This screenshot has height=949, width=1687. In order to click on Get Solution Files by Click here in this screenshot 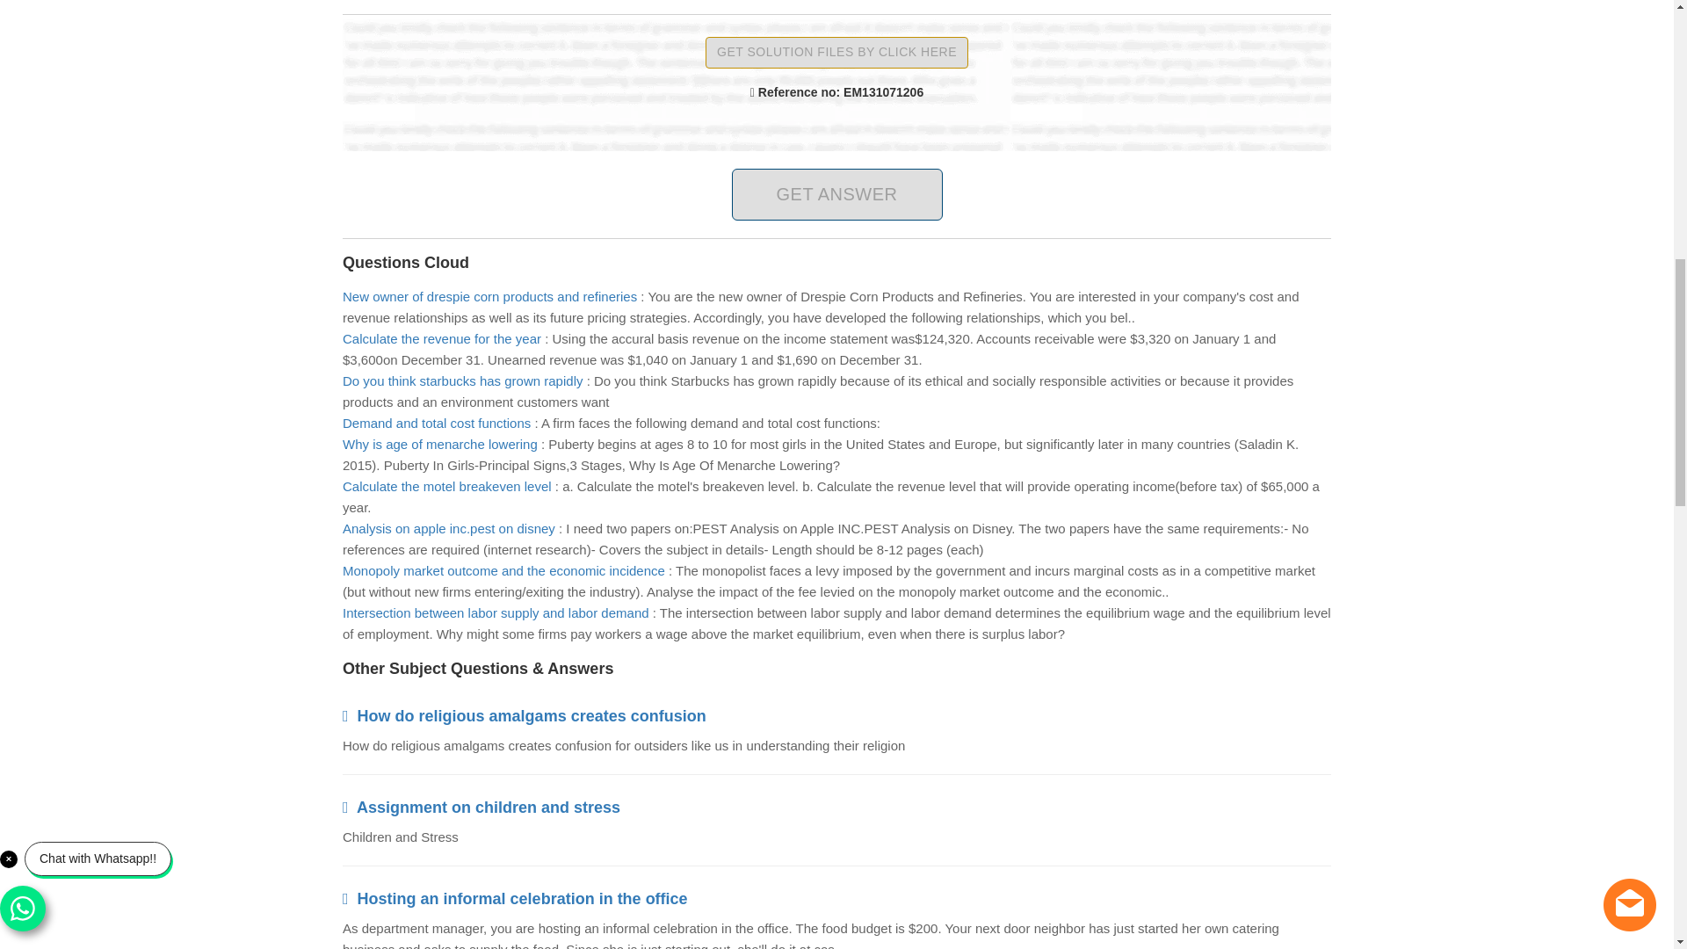, I will do `click(836, 53)`.